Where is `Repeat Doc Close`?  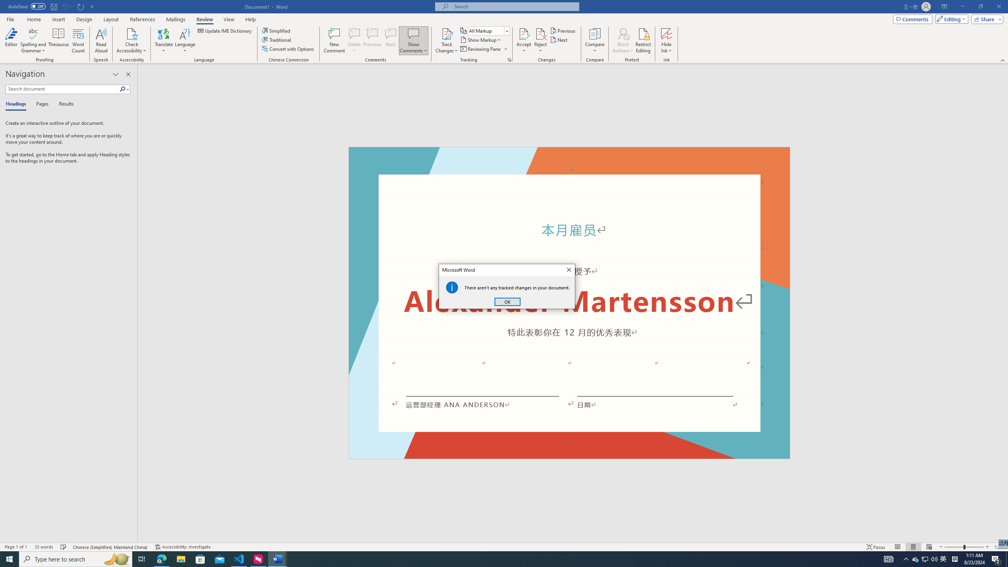 Repeat Doc Close is located at coordinates (81, 6).